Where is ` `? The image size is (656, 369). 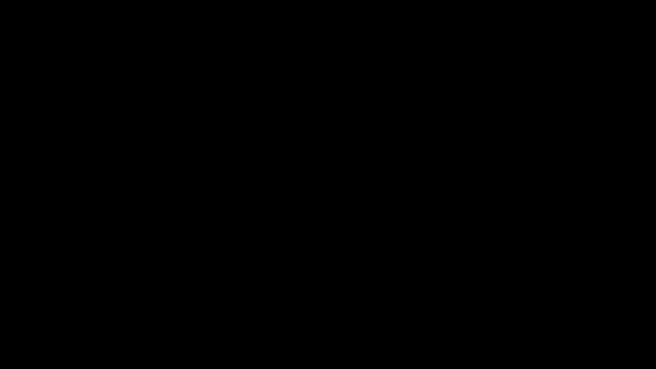   is located at coordinates (1, 58).